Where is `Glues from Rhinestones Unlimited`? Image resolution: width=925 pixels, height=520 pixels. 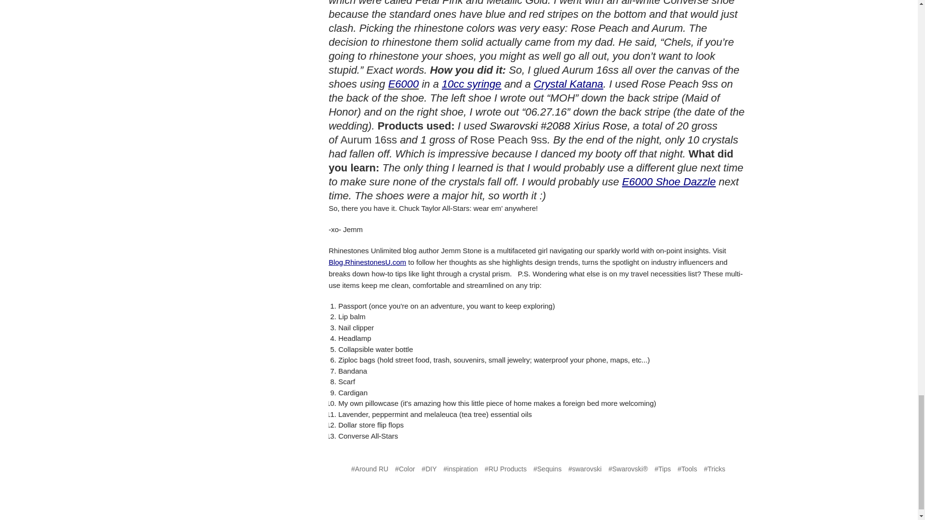
Glues from Rhinestones Unlimited is located at coordinates (668, 182).